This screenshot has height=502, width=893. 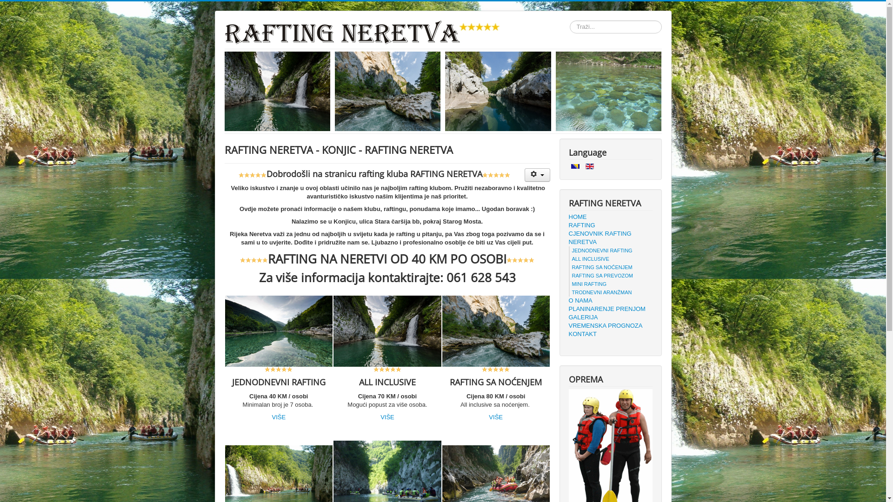 I want to click on MINI RAFTING, so click(x=590, y=284).